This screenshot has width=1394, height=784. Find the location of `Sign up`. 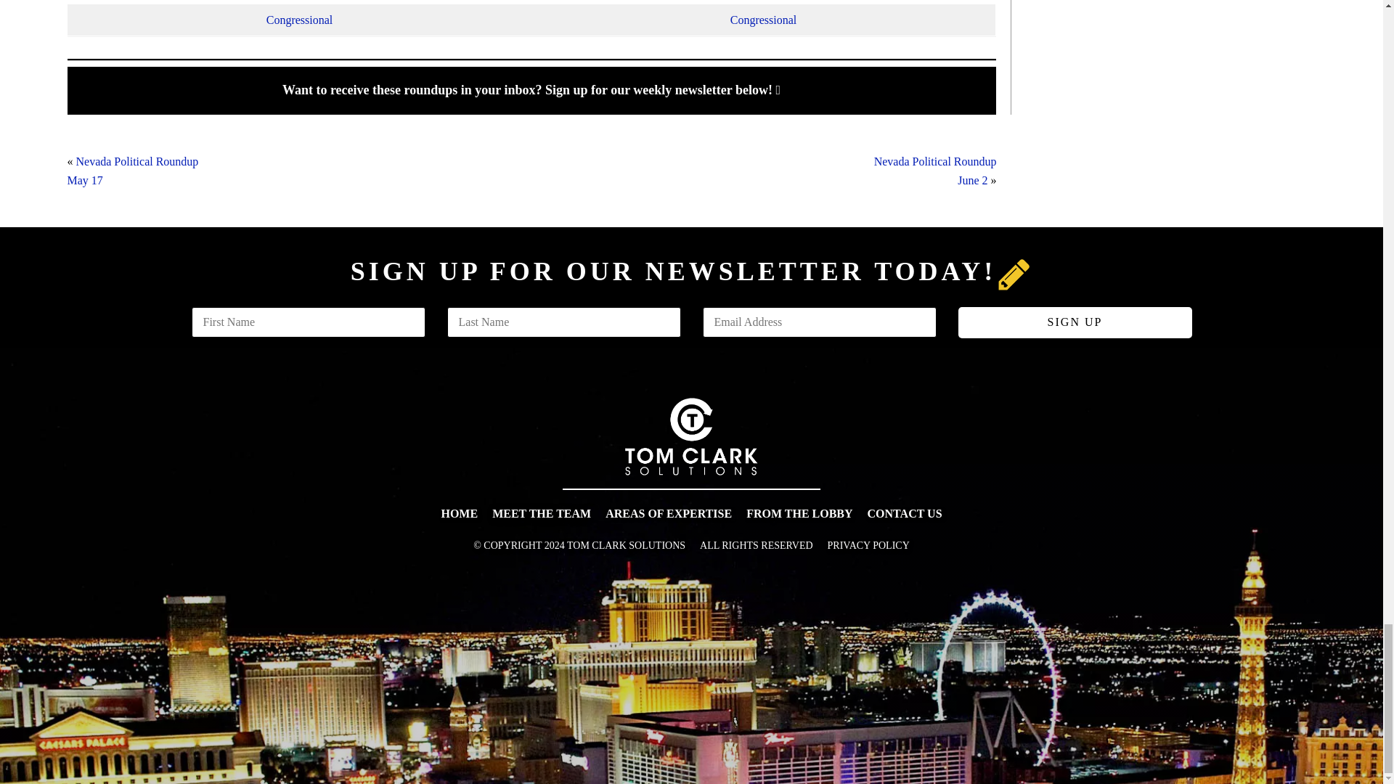

Sign up is located at coordinates (1075, 322).